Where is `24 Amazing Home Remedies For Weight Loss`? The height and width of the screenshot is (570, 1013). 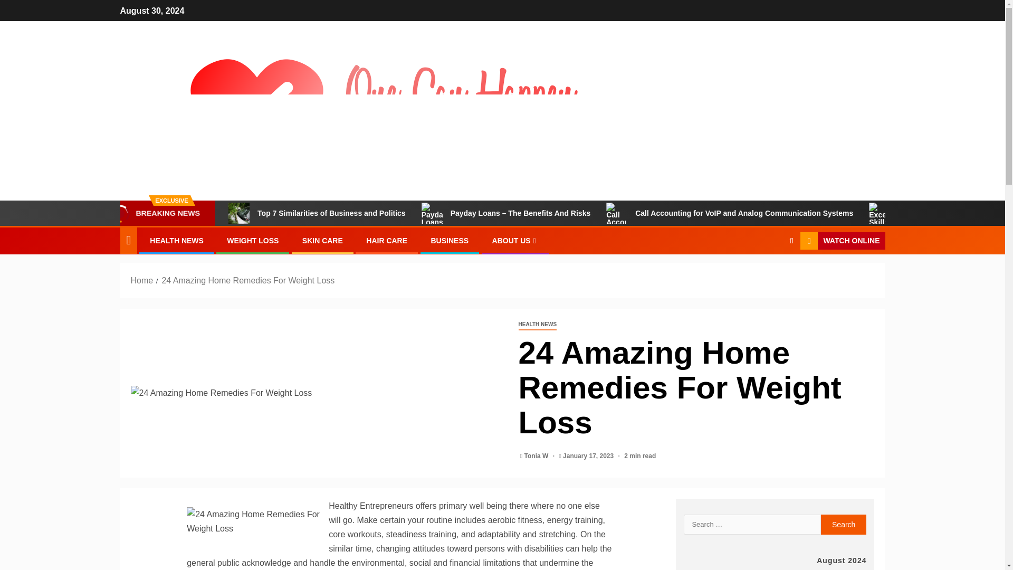 24 Amazing Home Remedies For Weight Loss is located at coordinates (254, 521).